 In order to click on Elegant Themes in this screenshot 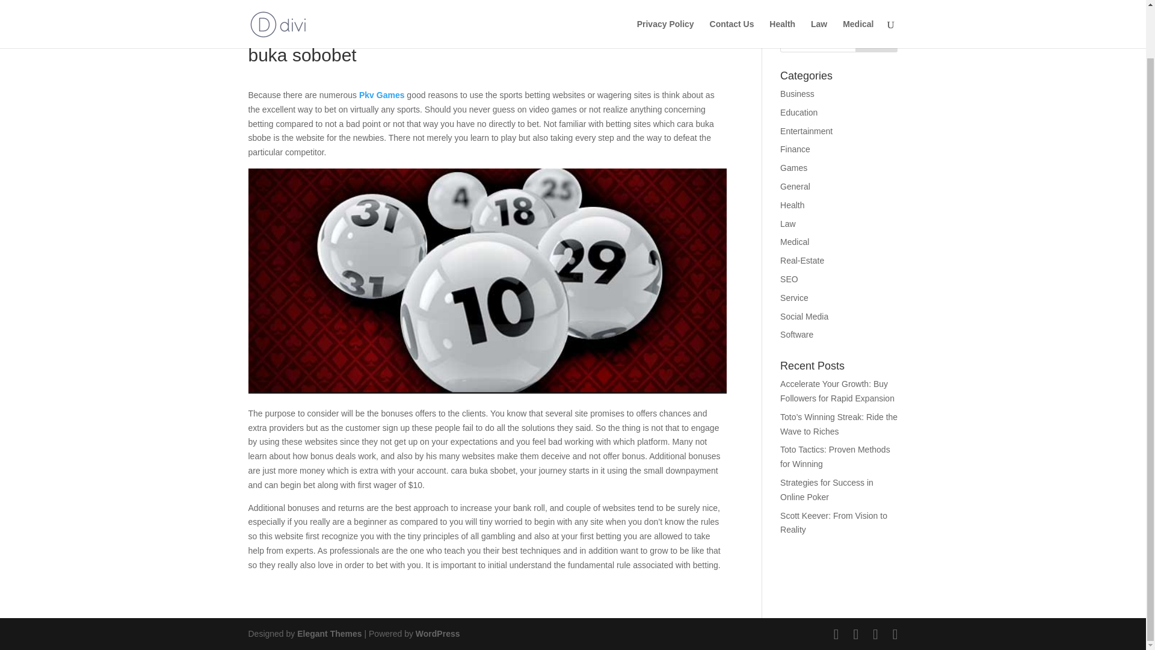, I will do `click(328, 633)`.